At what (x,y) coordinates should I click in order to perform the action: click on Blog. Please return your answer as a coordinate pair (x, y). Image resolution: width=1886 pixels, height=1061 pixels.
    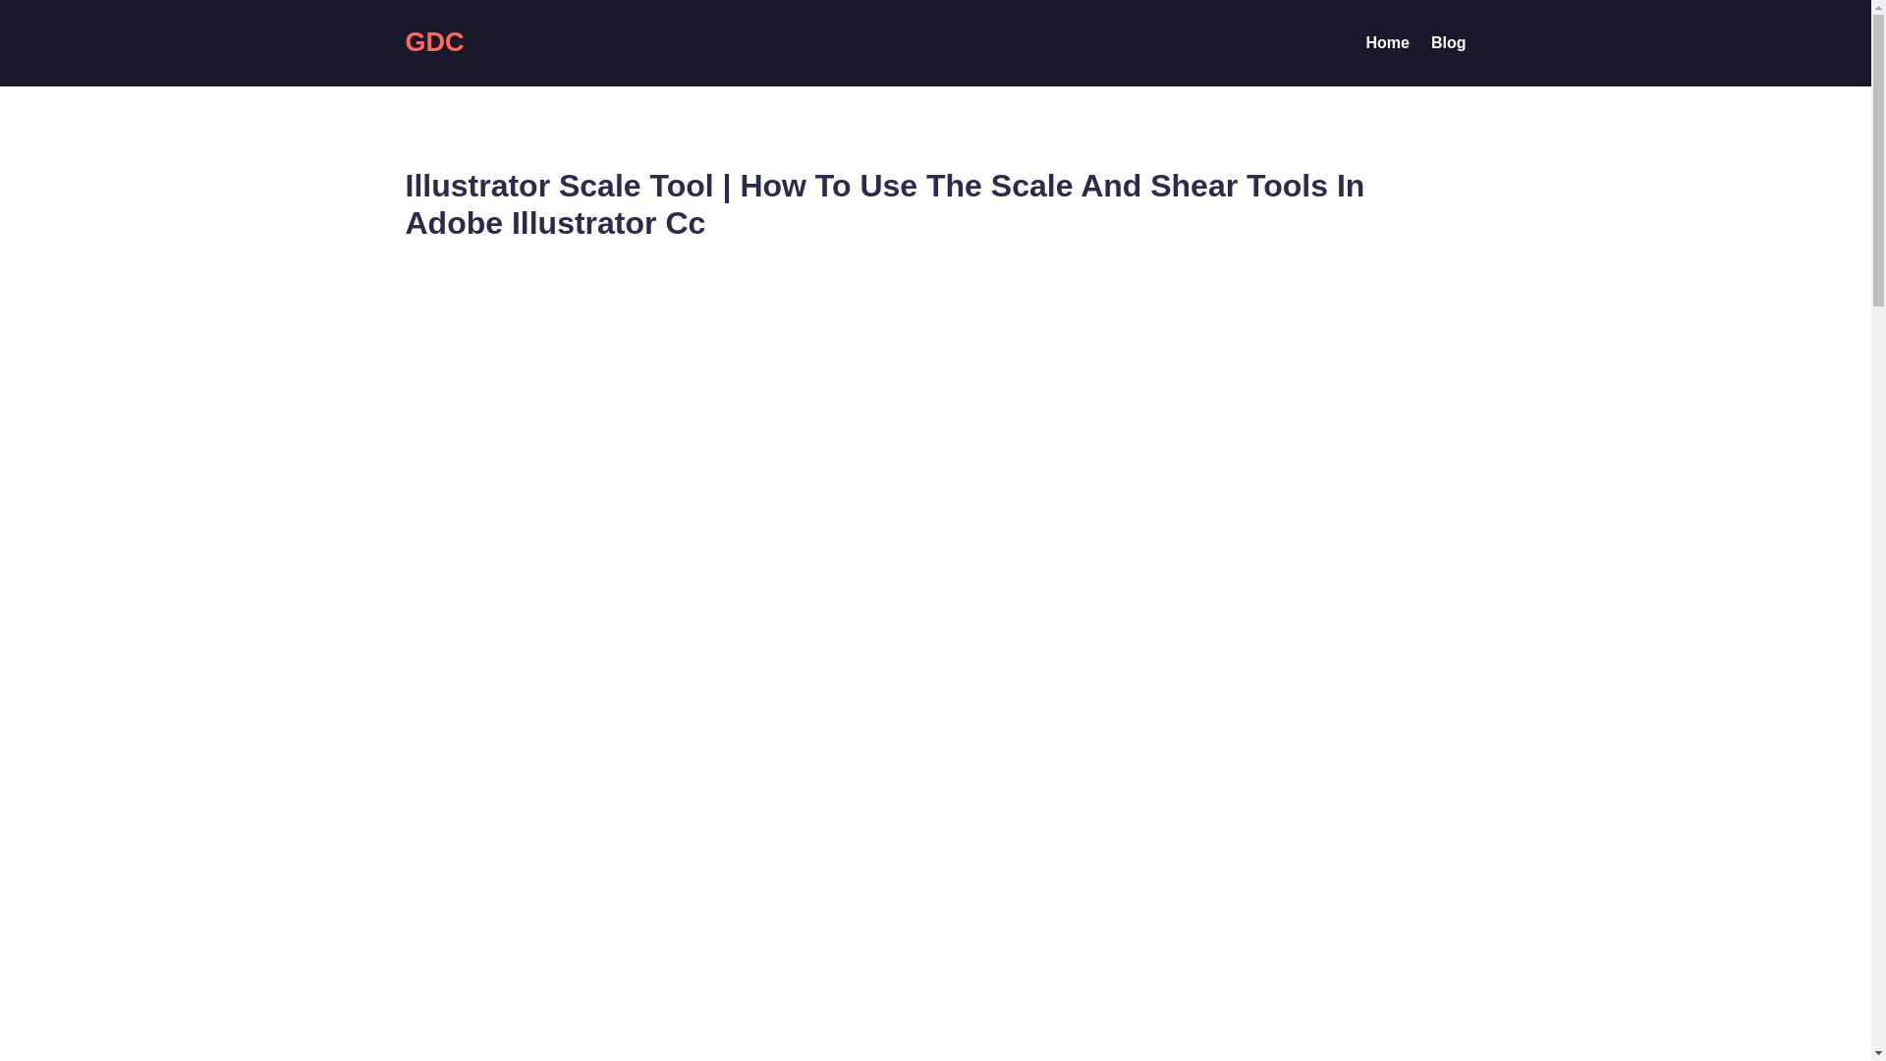
    Looking at the image, I should click on (1449, 47).